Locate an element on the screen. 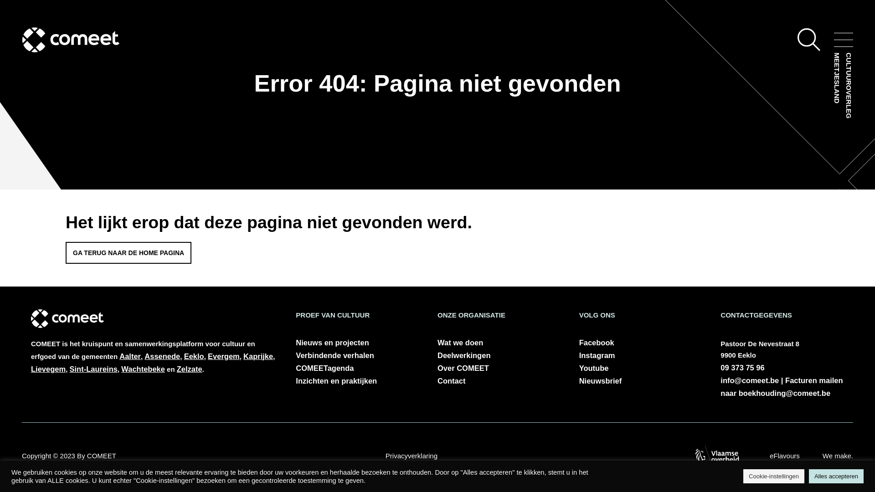 The width and height of the screenshot is (875, 492). COMEETagenda is located at coordinates (357, 368).